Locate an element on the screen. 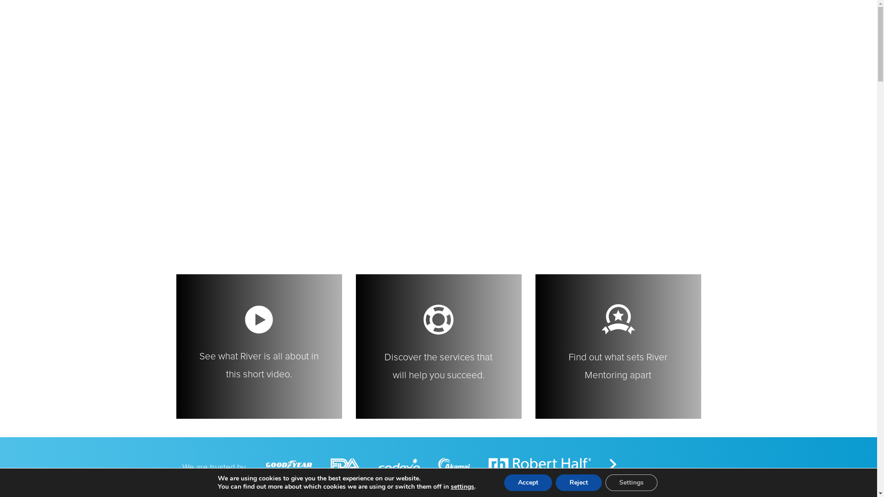  Clients is located at coordinates (500, 26).